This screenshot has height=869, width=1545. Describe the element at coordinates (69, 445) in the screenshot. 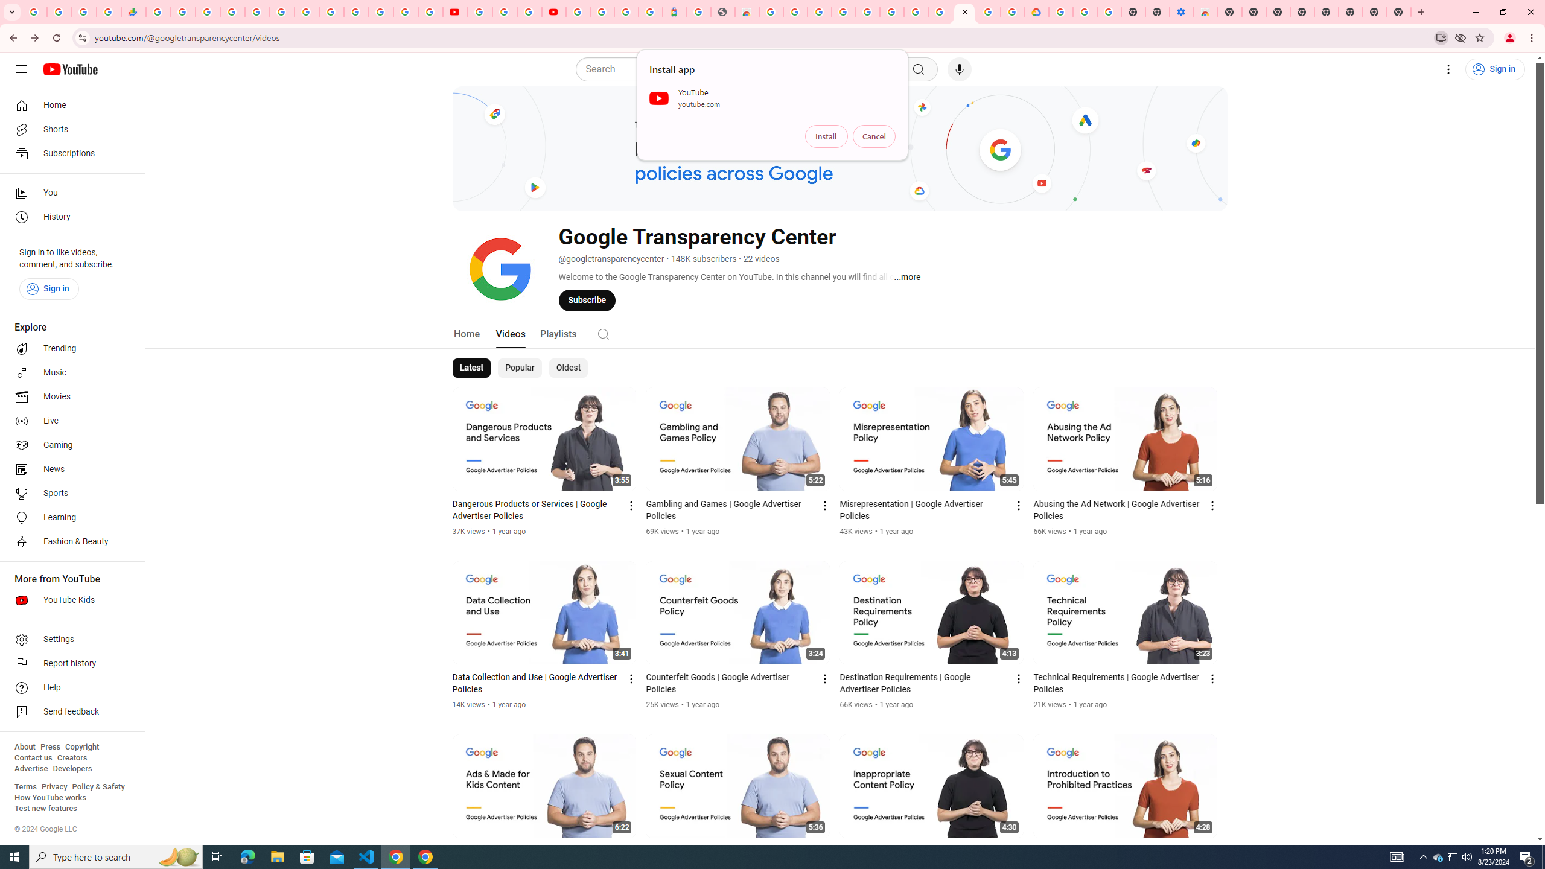

I see `Gaming` at that location.